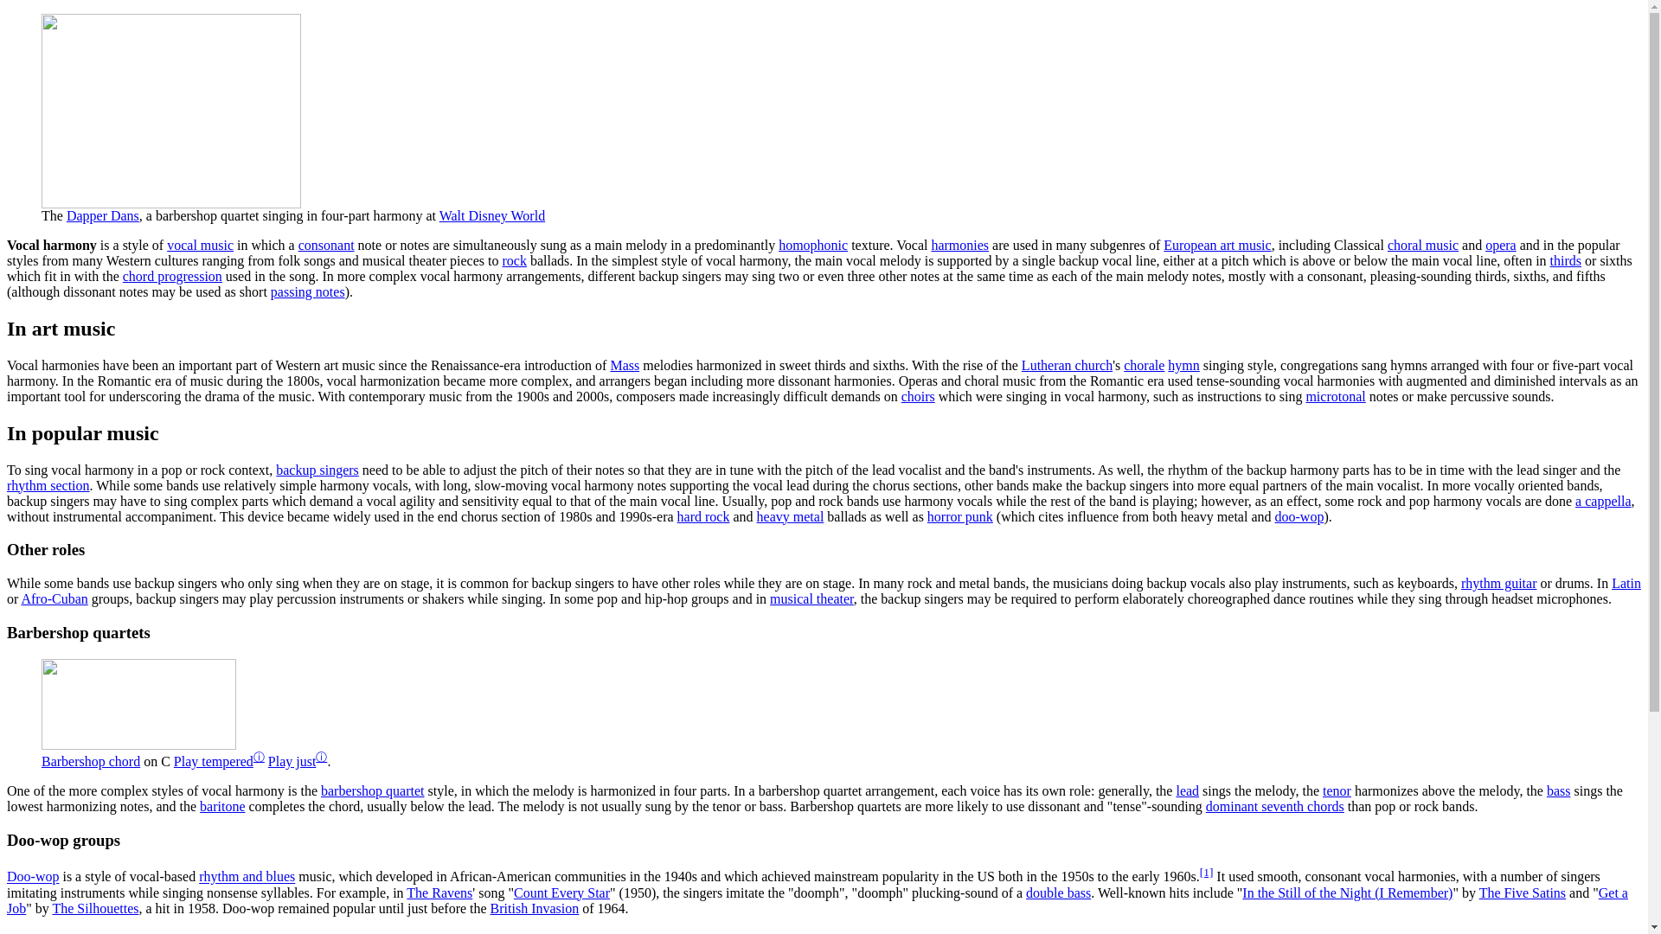 This screenshot has height=934, width=1661. I want to click on Walt Disney World Resort, so click(491, 215).